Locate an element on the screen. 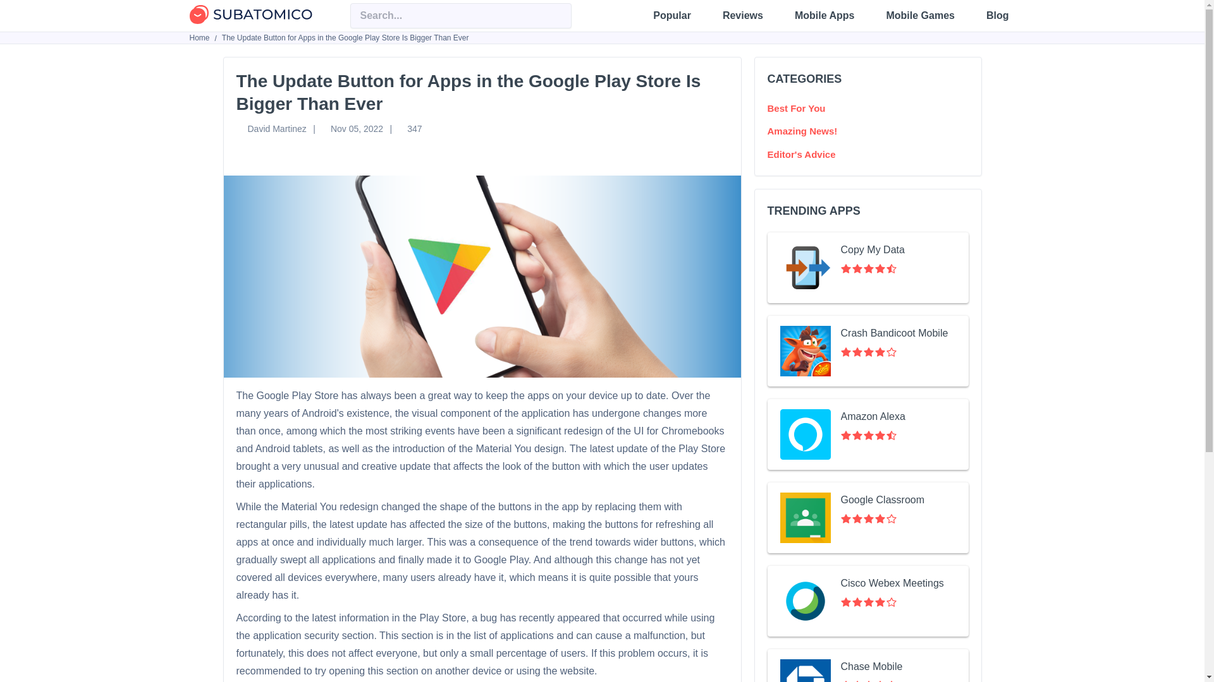 This screenshot has width=1214, height=682. subatomico-logo-dark is located at coordinates (250, 14).